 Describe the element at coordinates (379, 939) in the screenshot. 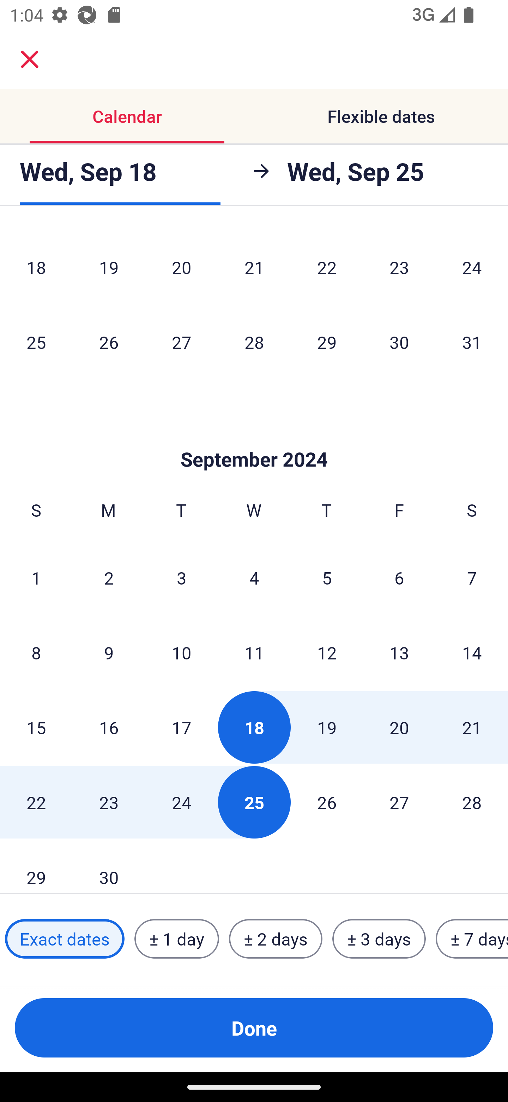

I see `± 3 days` at that location.